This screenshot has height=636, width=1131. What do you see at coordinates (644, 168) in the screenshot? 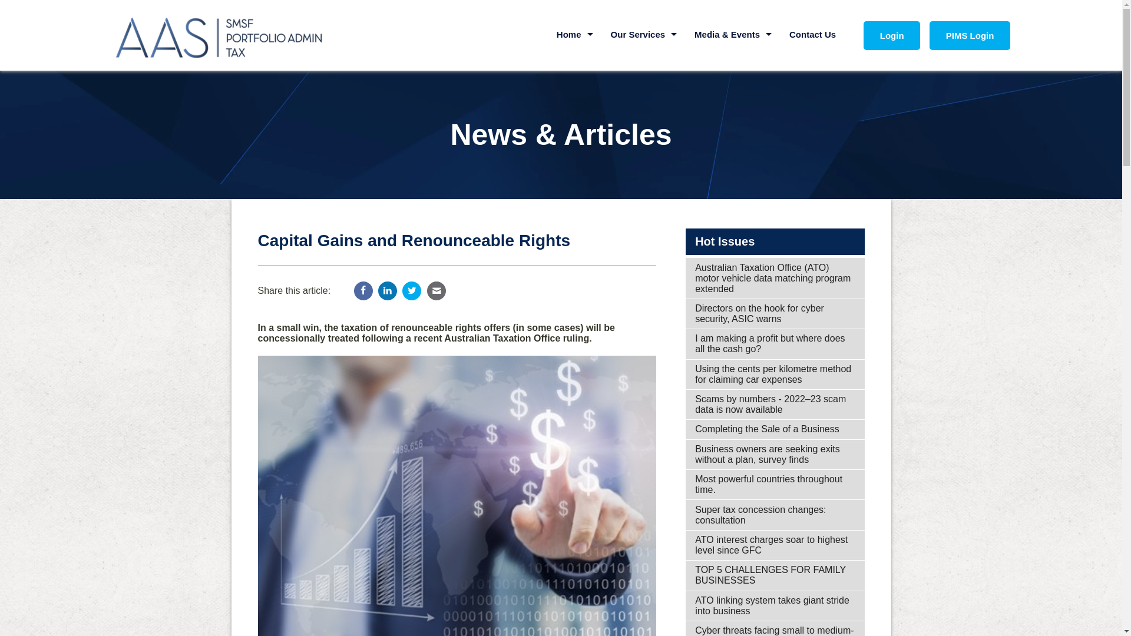
I see `Entity Set Up` at bounding box center [644, 168].